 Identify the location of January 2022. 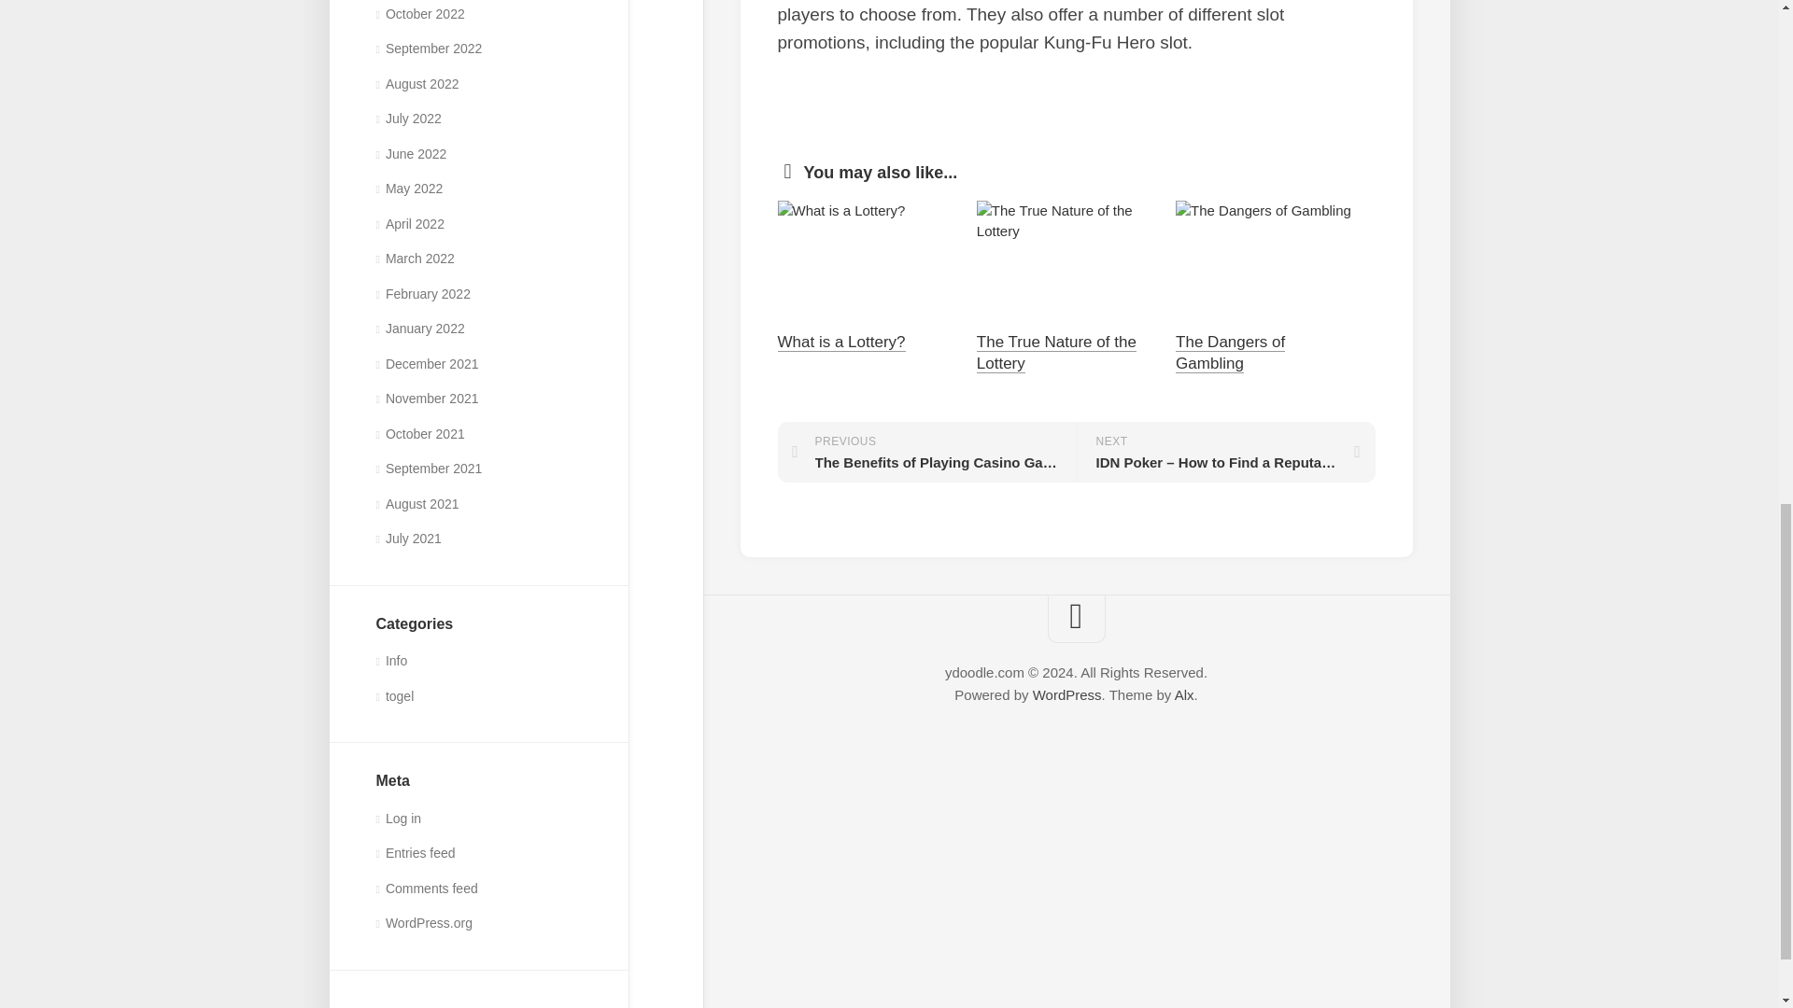
(419, 329).